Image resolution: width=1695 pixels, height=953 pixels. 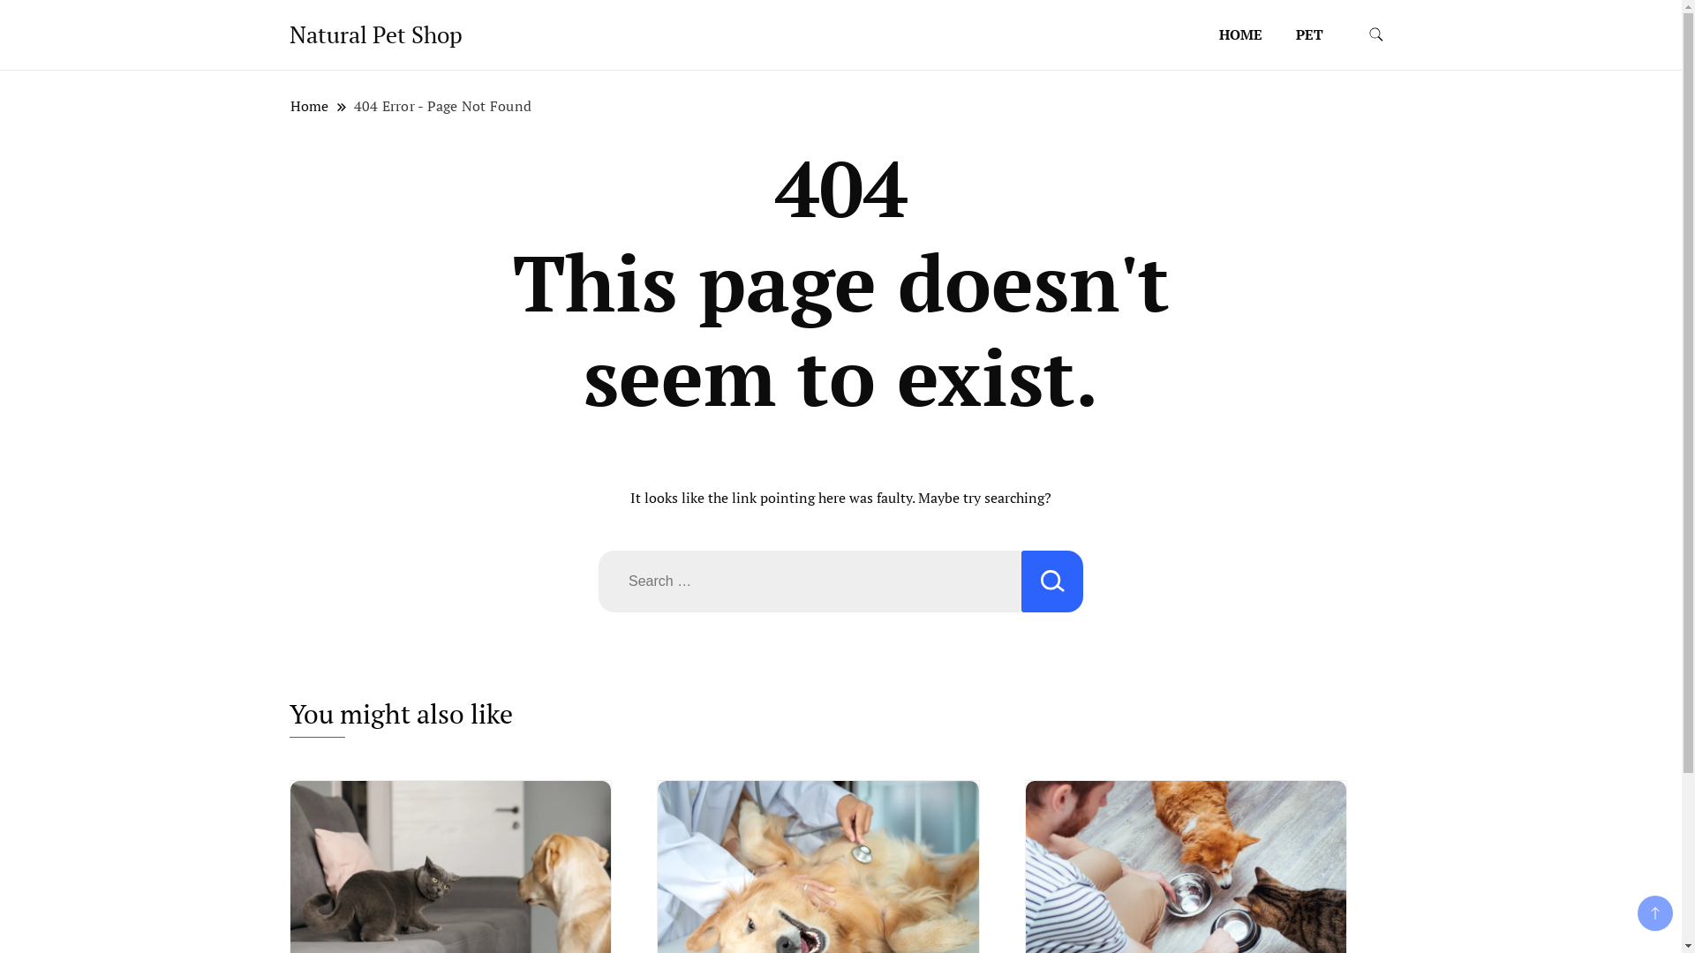 I want to click on 404 Error - Page Not Found, so click(x=443, y=106).